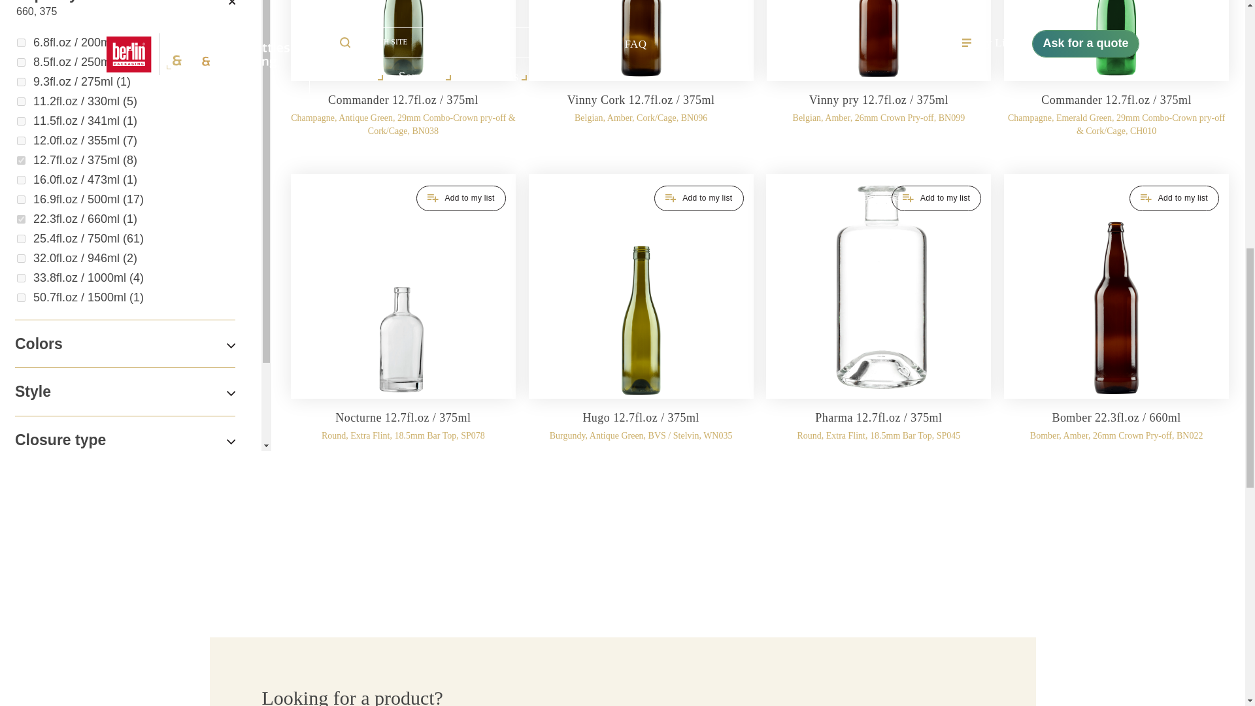 This screenshot has height=706, width=1255. Describe the element at coordinates (21, 238) in the screenshot. I see `750` at that location.